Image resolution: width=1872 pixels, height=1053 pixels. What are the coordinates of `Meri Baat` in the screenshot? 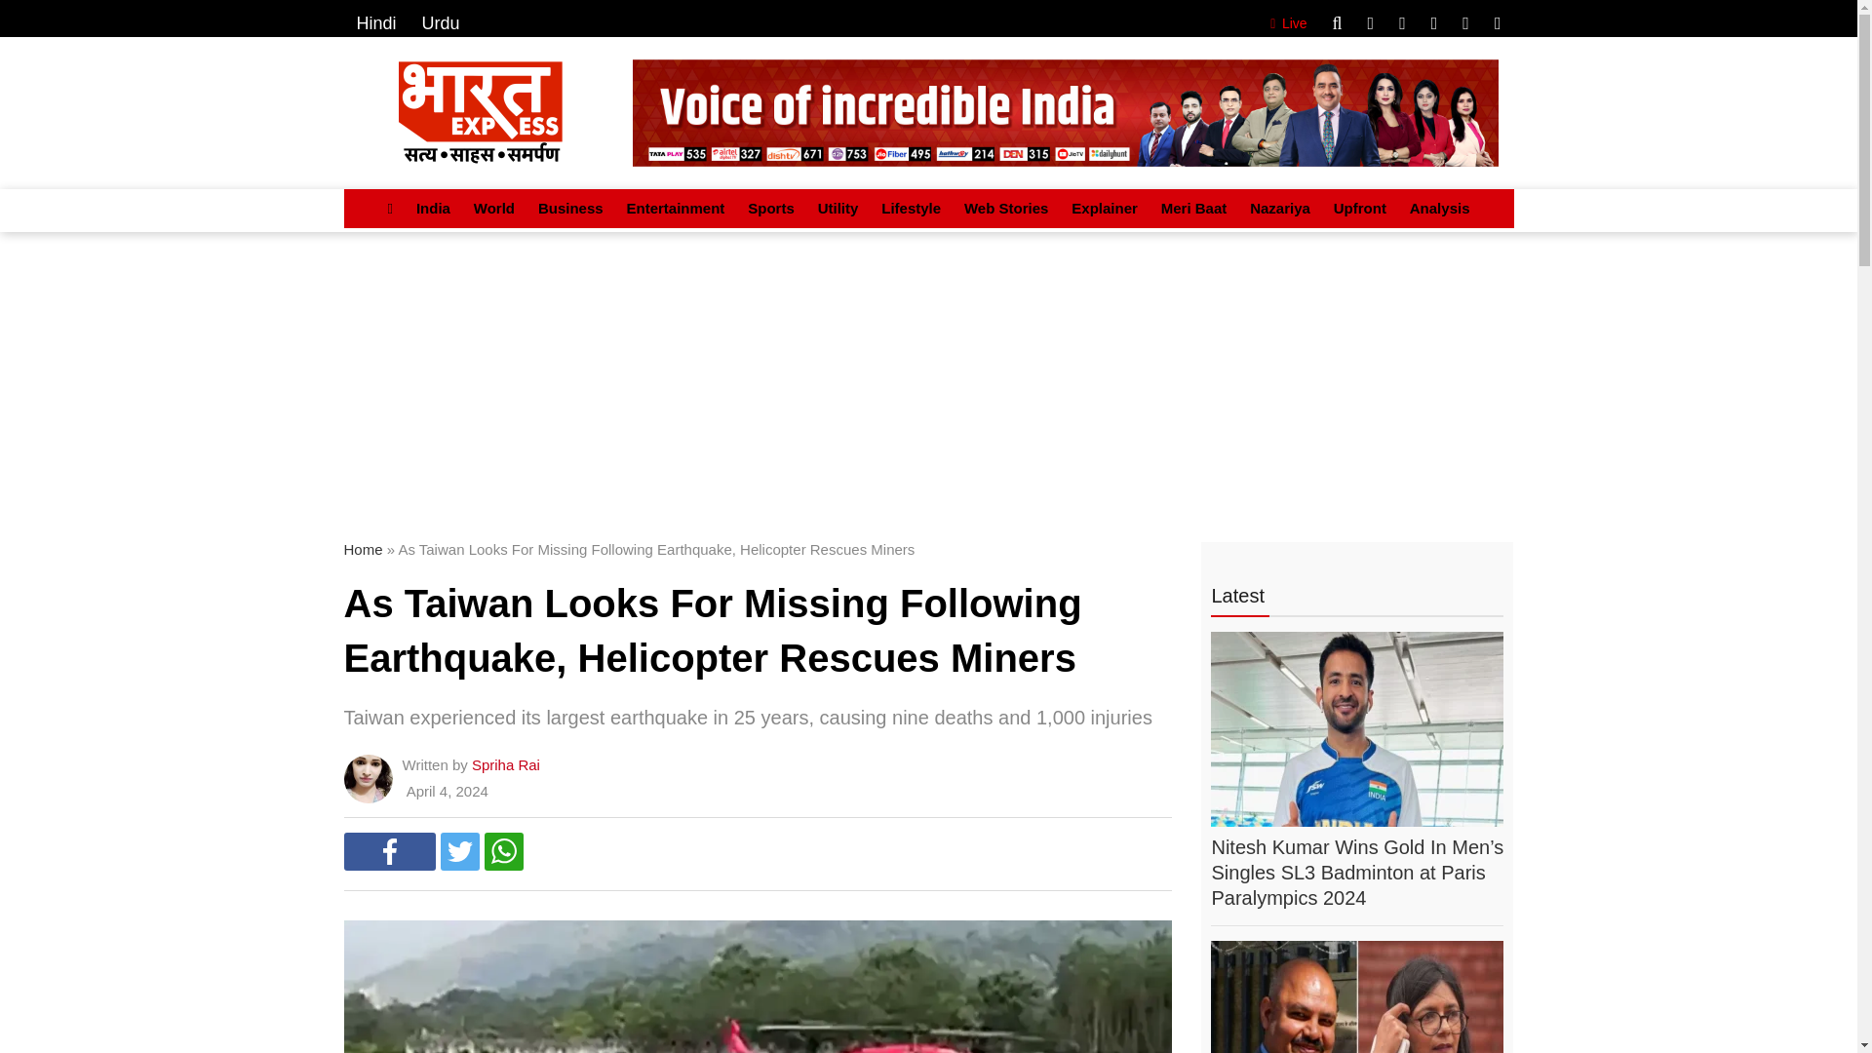 It's located at (1193, 209).